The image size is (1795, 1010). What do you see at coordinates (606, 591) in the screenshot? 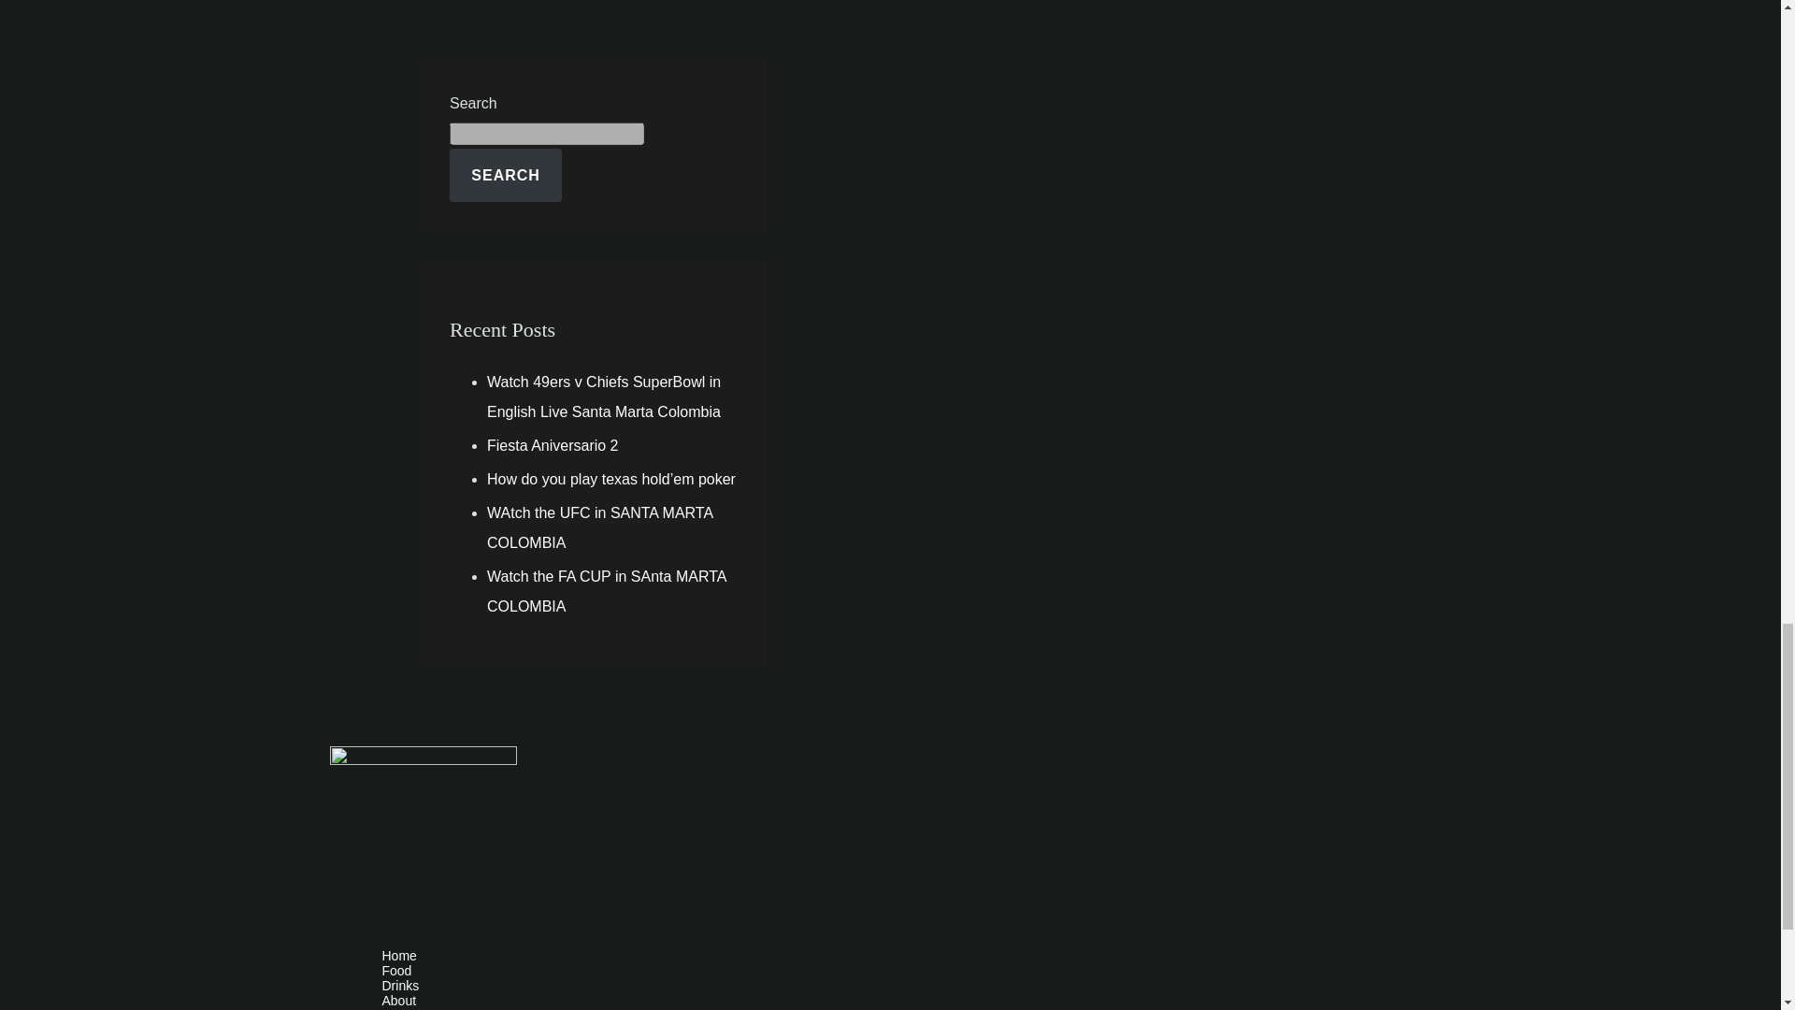
I see `Watch the FA CUP in SAnta MARTA COLOMBIA` at bounding box center [606, 591].